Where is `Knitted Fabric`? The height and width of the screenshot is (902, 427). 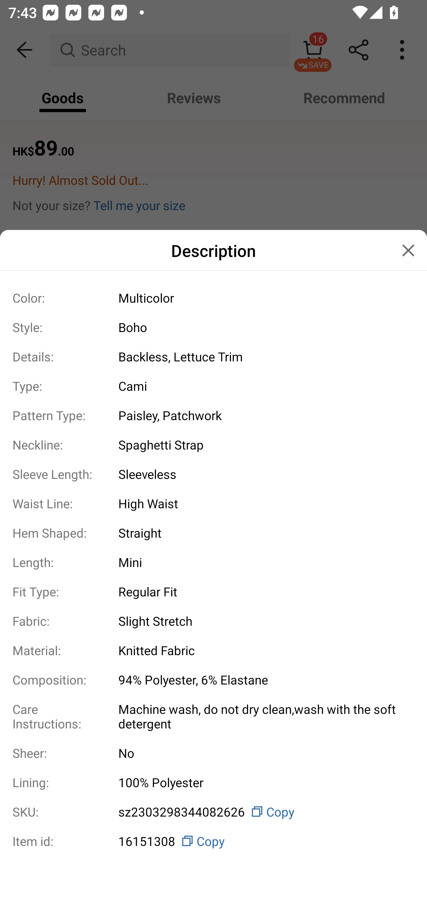 Knitted Fabric is located at coordinates (262, 650).